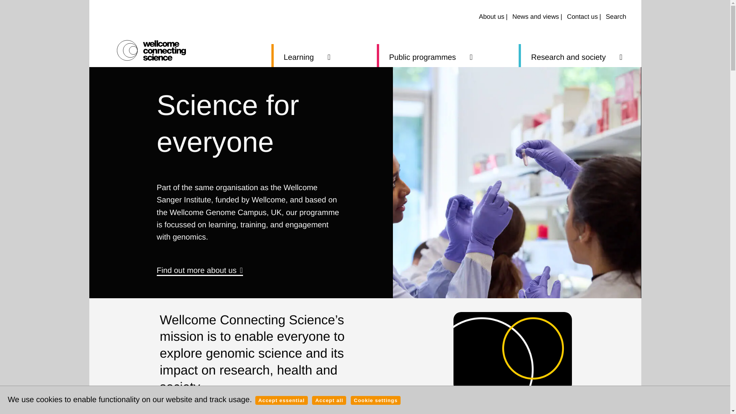  I want to click on Search, so click(616, 17).